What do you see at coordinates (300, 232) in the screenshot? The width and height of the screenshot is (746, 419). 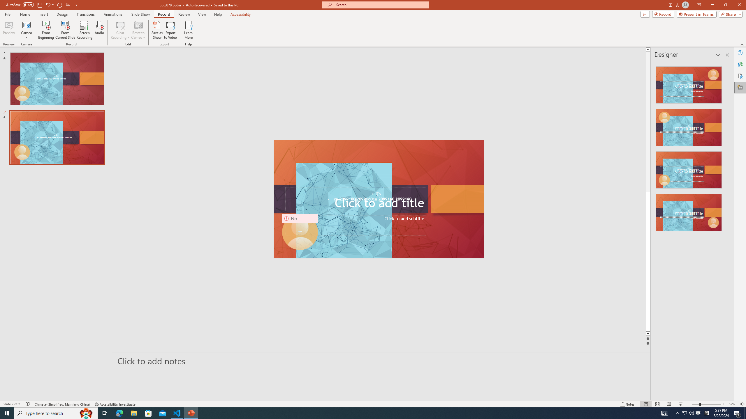 I see `Camera 9, No camera detected.` at bounding box center [300, 232].